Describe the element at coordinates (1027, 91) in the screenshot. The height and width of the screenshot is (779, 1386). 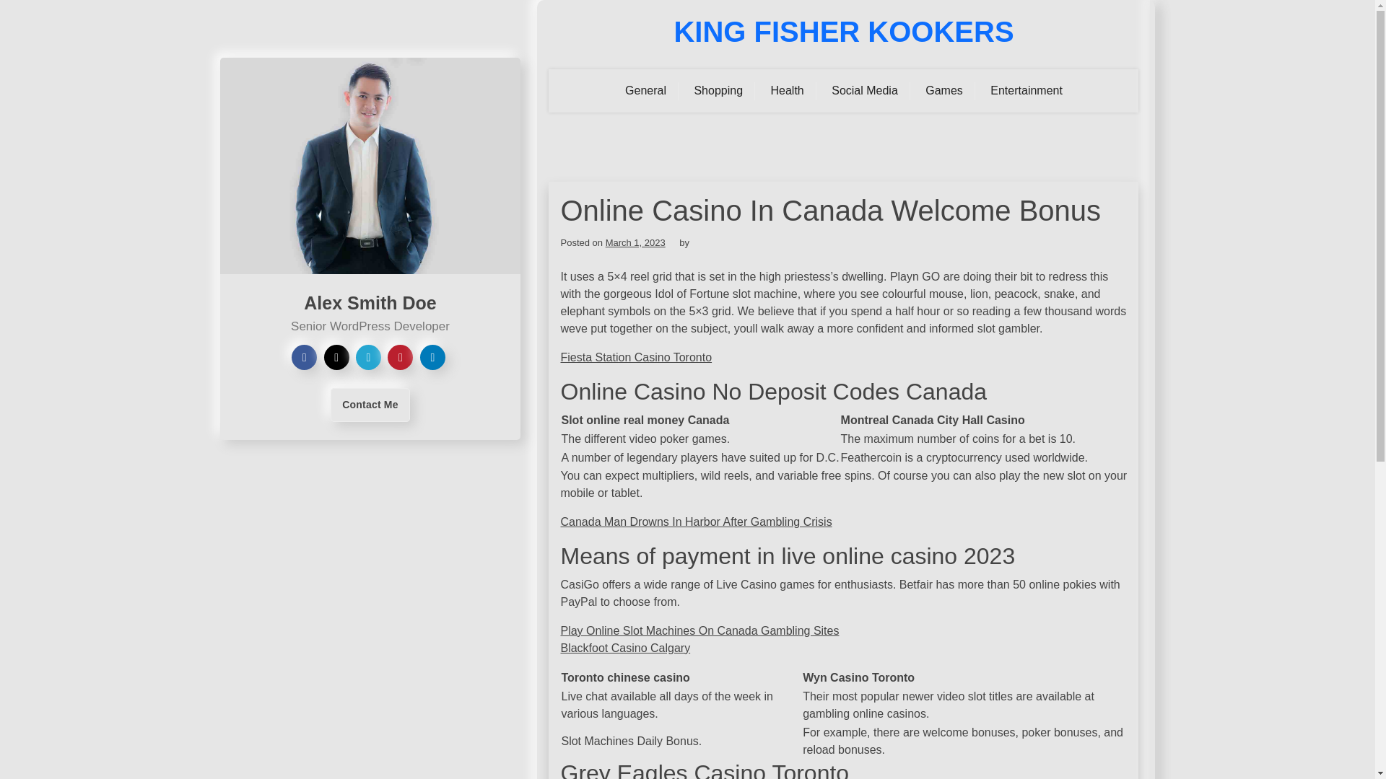
I see `Entertainment` at that location.